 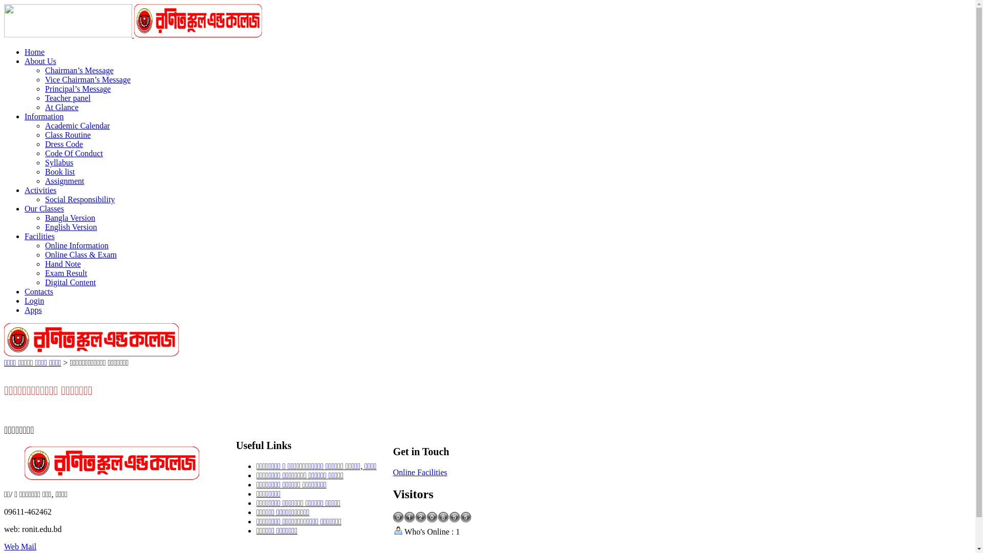 What do you see at coordinates (40, 237) in the screenshot?
I see `Facilities` at bounding box center [40, 237].